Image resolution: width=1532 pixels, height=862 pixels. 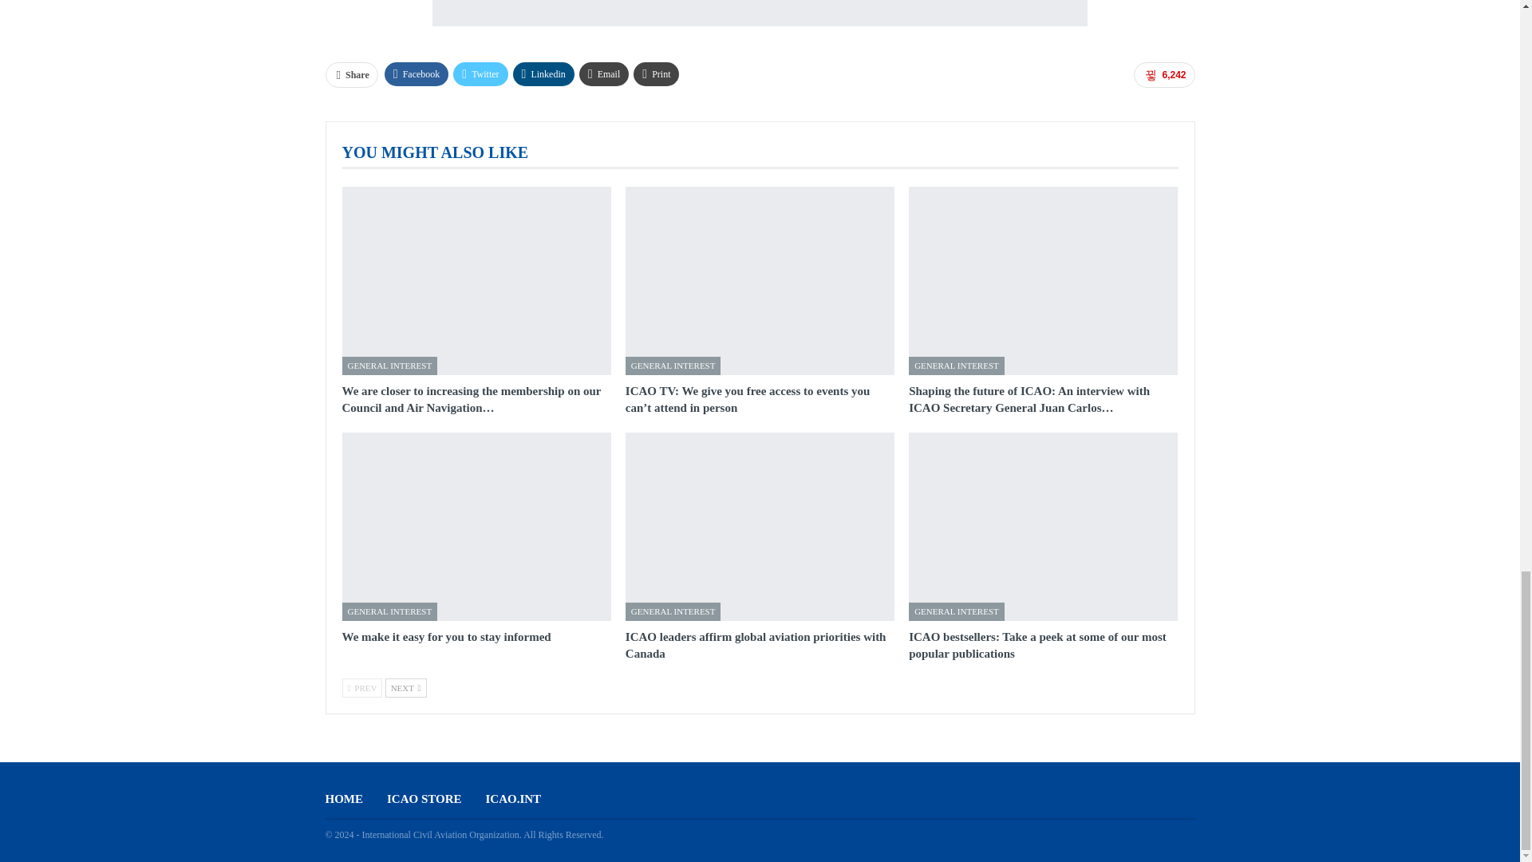 What do you see at coordinates (445, 636) in the screenshot?
I see `We make it easy for you to stay informed` at bounding box center [445, 636].